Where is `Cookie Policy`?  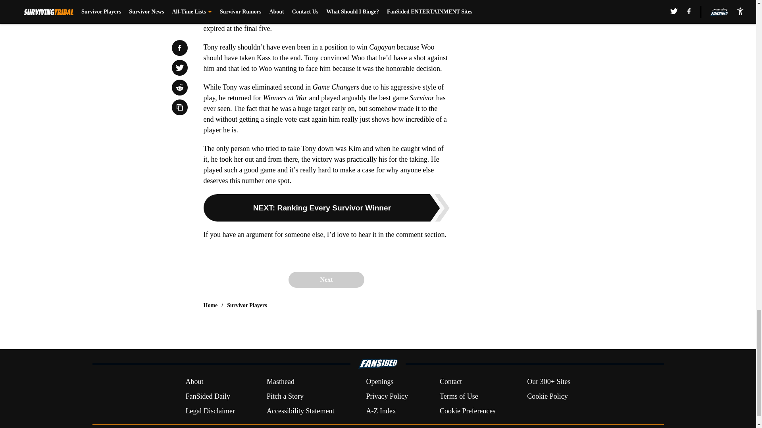 Cookie Policy is located at coordinates (547, 396).